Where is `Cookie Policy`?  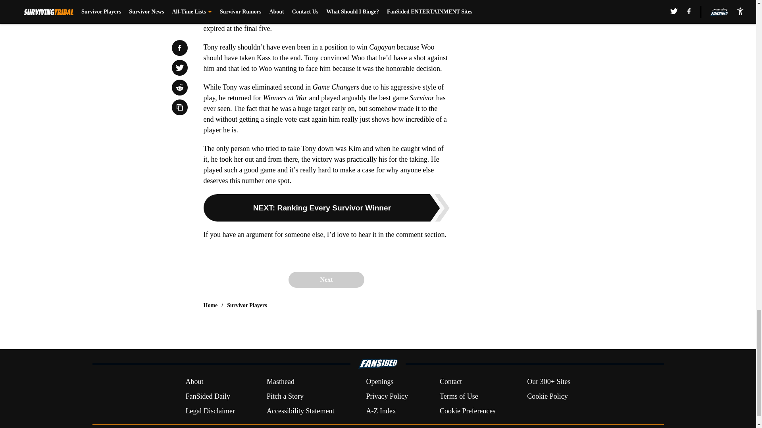 Cookie Policy is located at coordinates (547, 396).